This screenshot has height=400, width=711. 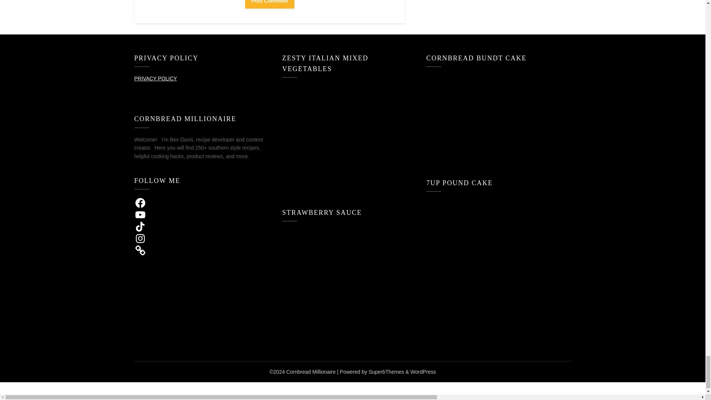 I want to click on Verified by MonsterInsights, so click(x=353, y=390).